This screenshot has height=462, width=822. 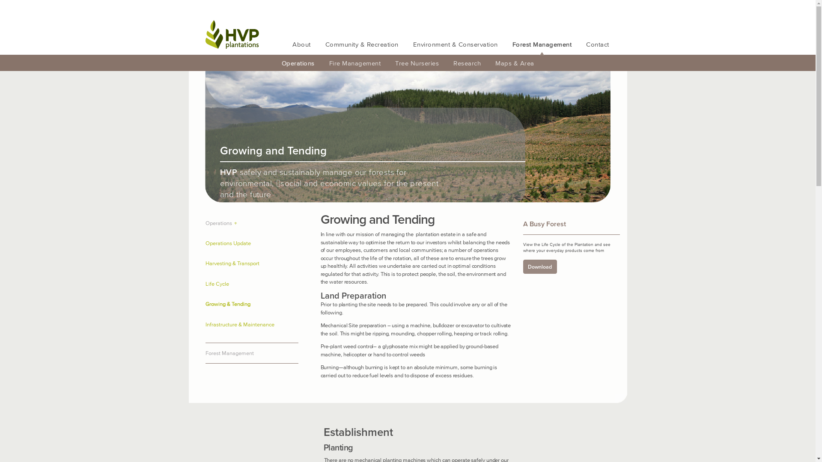 What do you see at coordinates (252, 243) in the screenshot?
I see `Operations Update` at bounding box center [252, 243].